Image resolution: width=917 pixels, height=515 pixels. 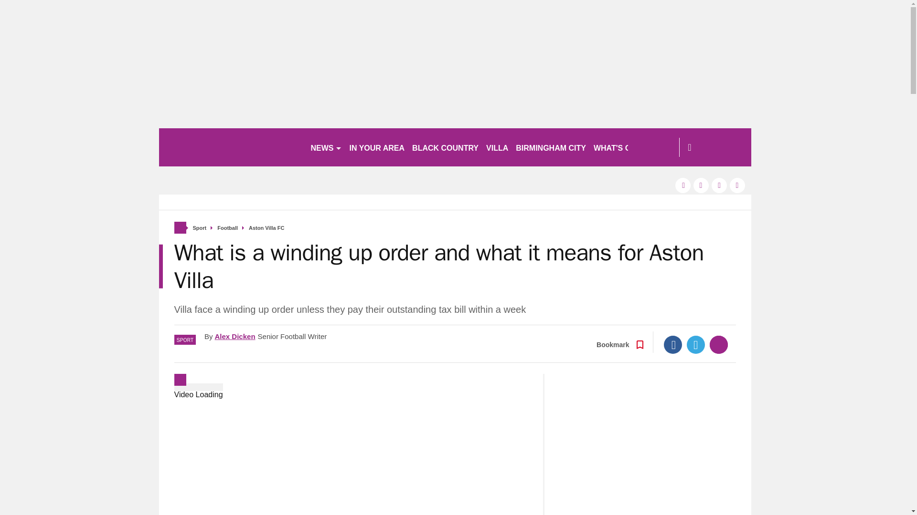 I want to click on BIRMINGHAM CITY, so click(x=550, y=147).